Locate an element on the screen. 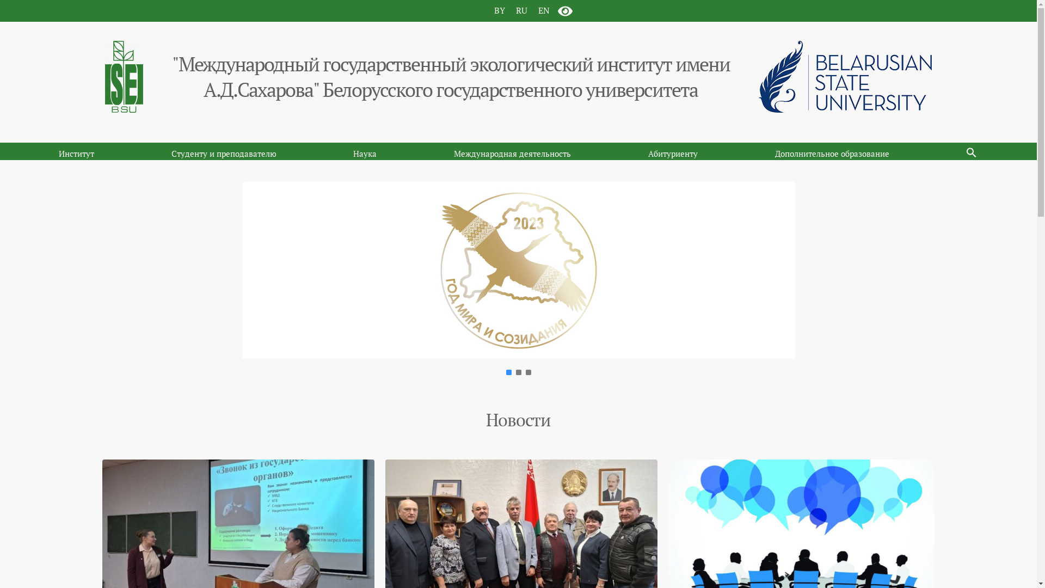  3 is located at coordinates (528, 372).